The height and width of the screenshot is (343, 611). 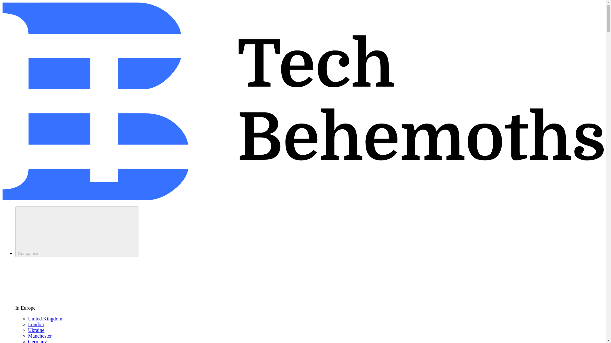 What do you see at coordinates (36, 330) in the screenshot?
I see `Ukraine` at bounding box center [36, 330].